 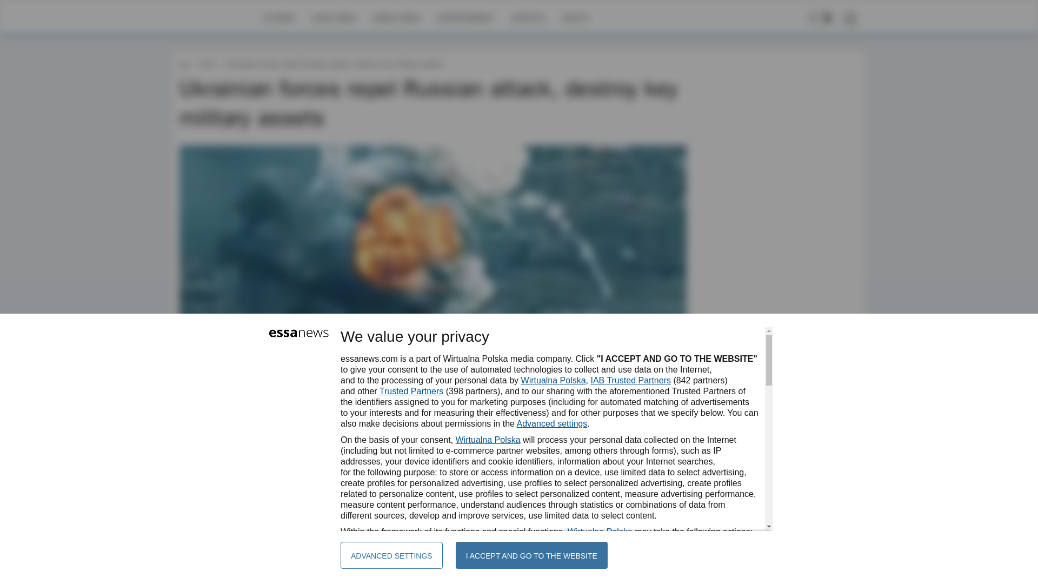 I want to click on essanews.com, so click(x=184, y=64).